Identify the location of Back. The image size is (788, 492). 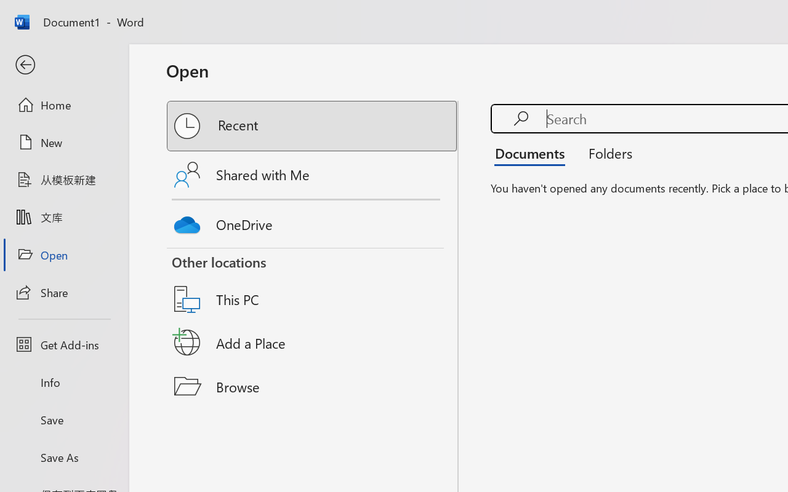
(64, 65).